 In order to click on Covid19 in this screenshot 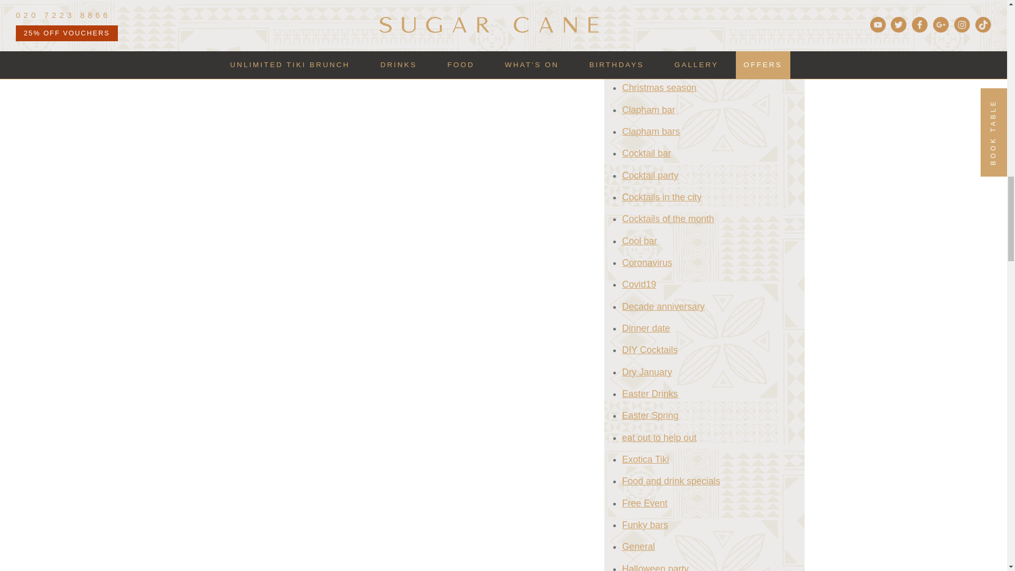, I will do `click(487, 3)`.